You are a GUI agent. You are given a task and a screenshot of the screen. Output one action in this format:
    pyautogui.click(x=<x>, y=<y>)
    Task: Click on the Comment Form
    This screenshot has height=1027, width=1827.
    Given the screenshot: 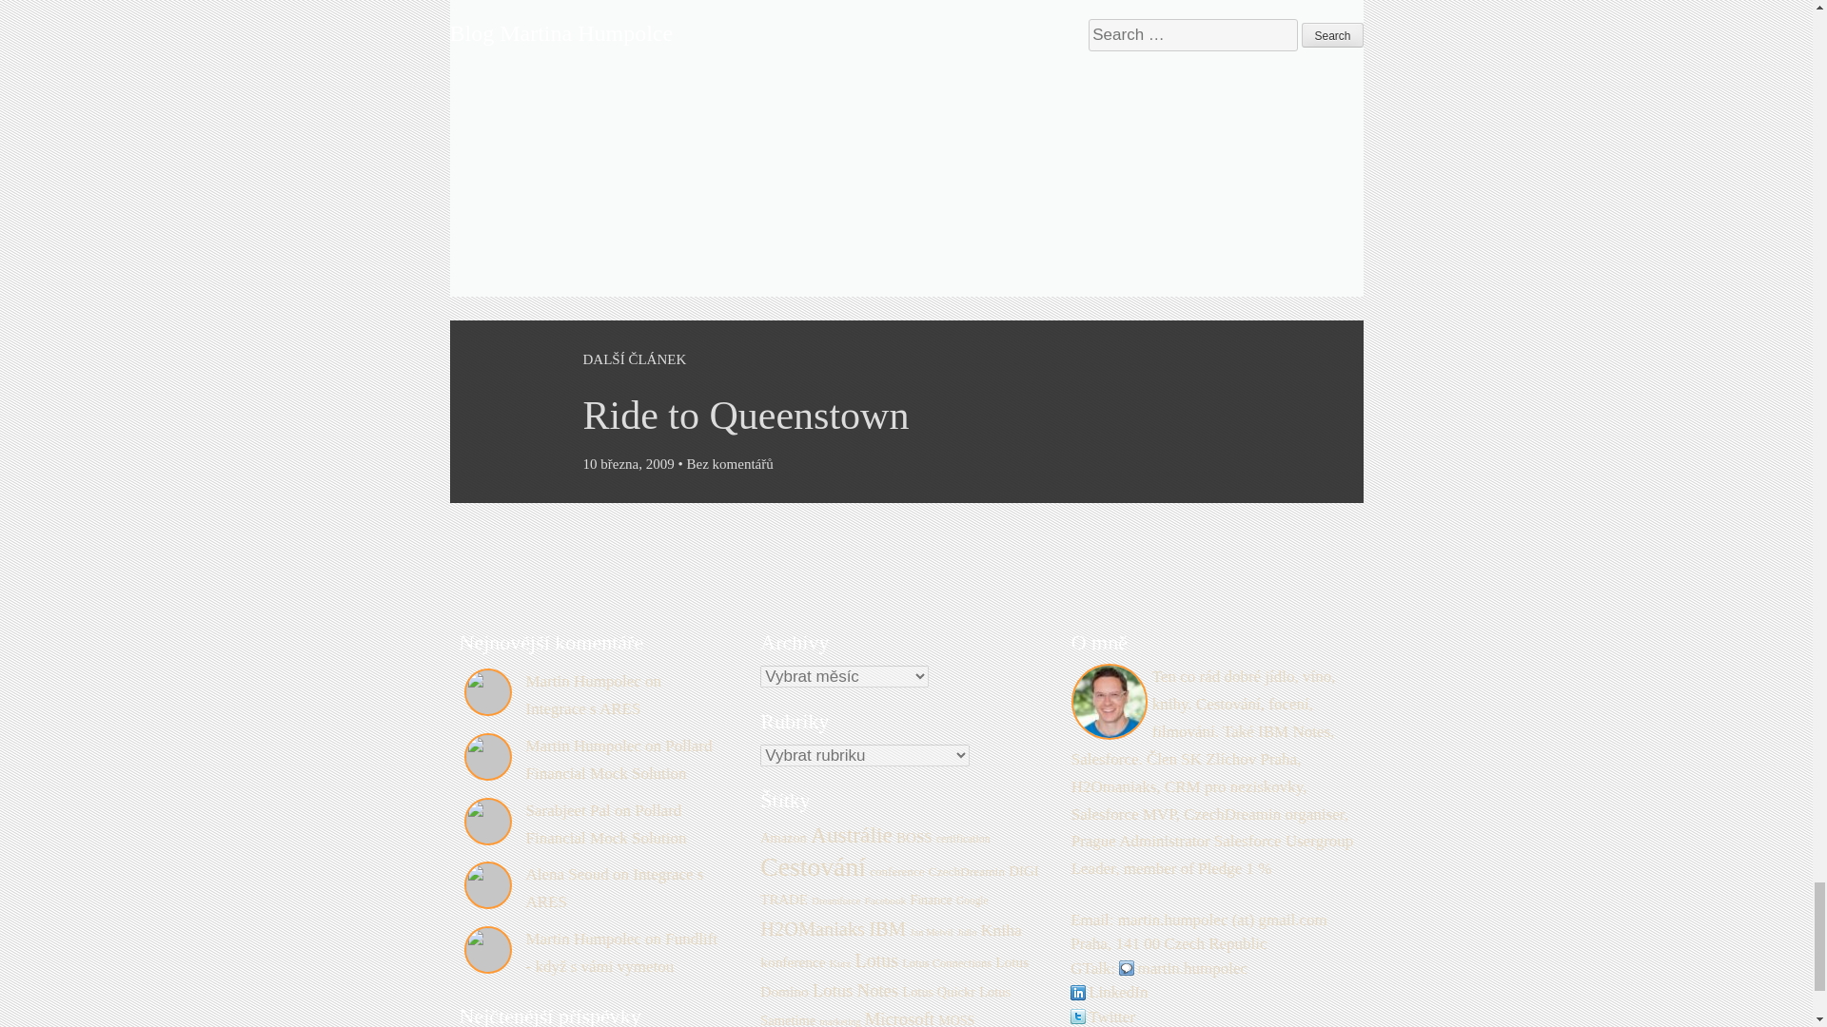 What is the action you would take?
    pyautogui.click(x=906, y=125)
    